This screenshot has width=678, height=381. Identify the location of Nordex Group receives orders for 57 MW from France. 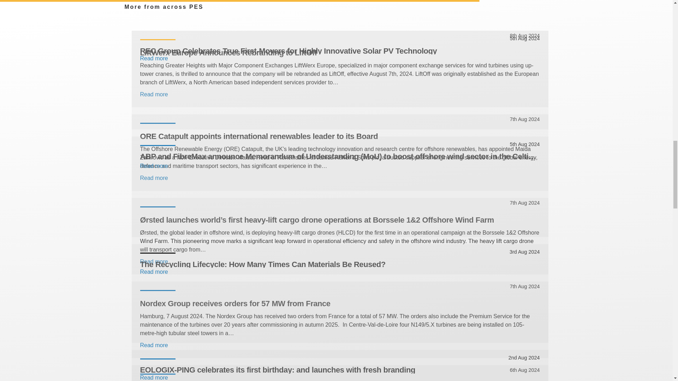
(340, 303).